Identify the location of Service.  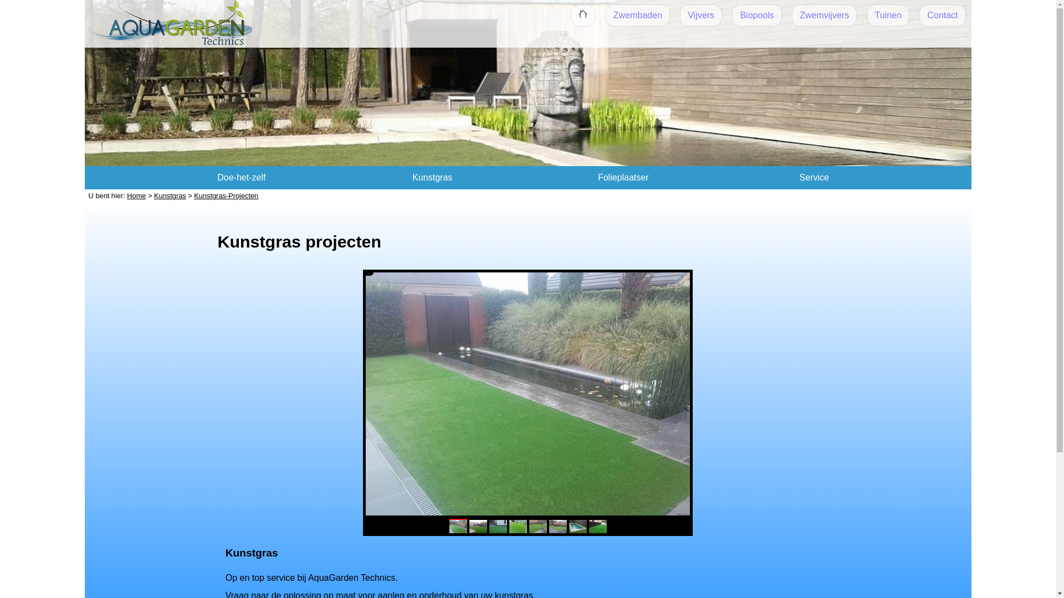
(814, 178).